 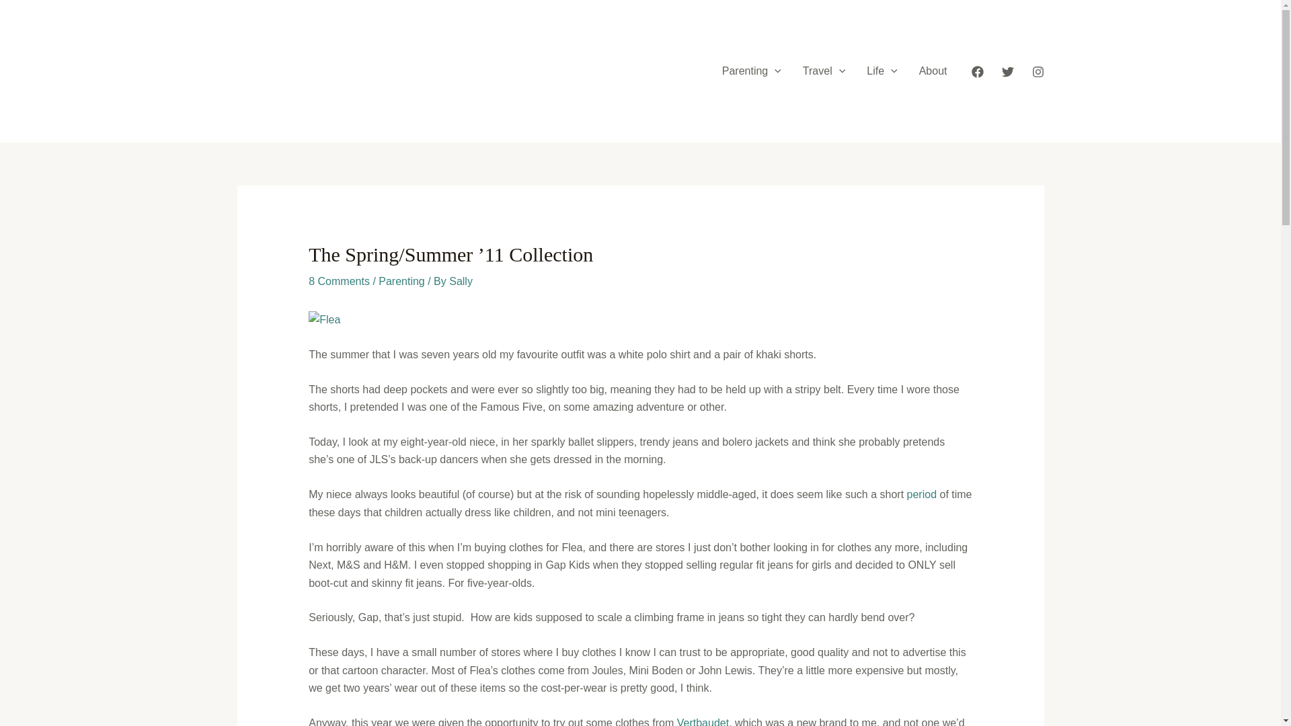 What do you see at coordinates (752, 71) in the screenshot?
I see `Parenting` at bounding box center [752, 71].